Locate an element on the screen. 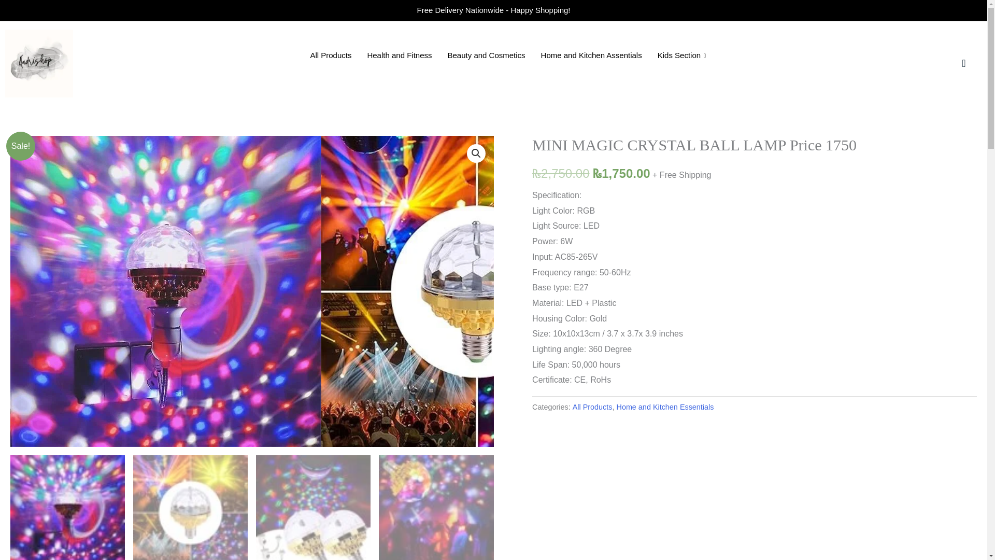  Home and Kitchen Assentials is located at coordinates (591, 55).